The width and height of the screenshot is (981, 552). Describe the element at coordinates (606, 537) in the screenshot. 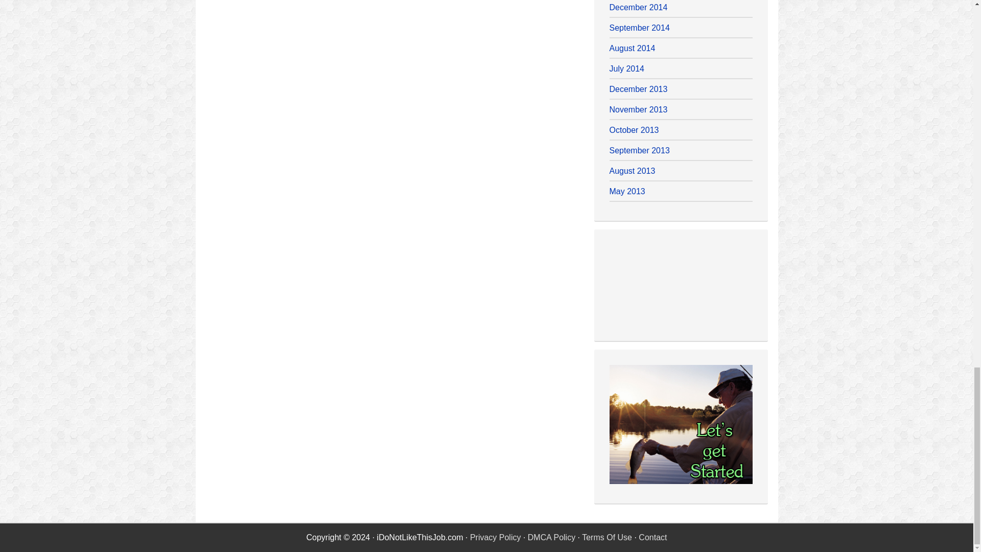

I see `Terms Of Use` at that location.